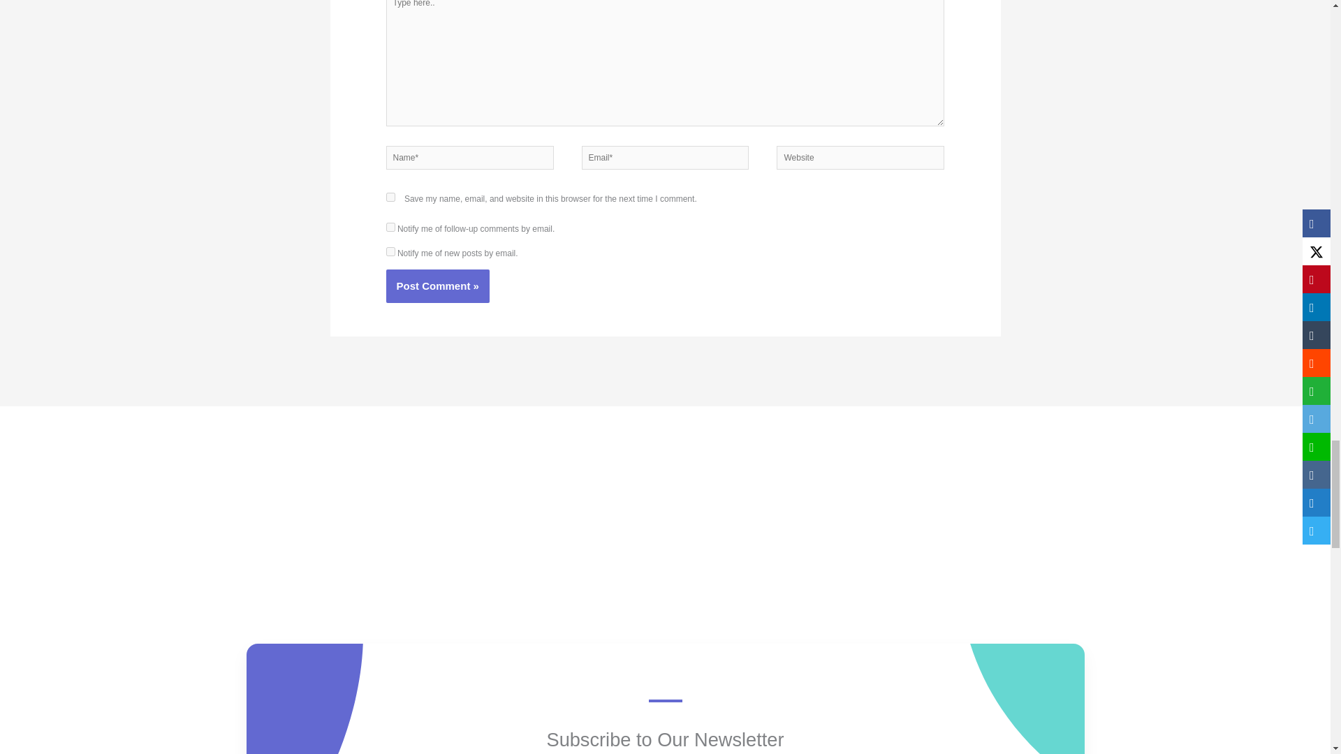 Image resolution: width=1341 pixels, height=754 pixels. Describe the element at coordinates (390, 197) in the screenshot. I see `yes` at that location.